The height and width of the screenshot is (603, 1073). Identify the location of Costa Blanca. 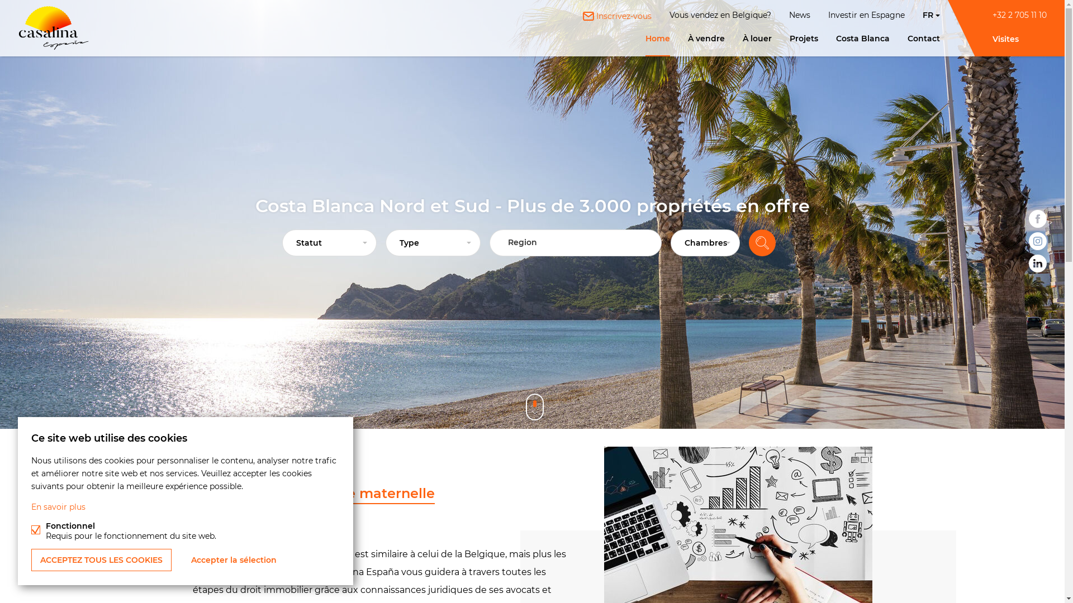
(863, 45).